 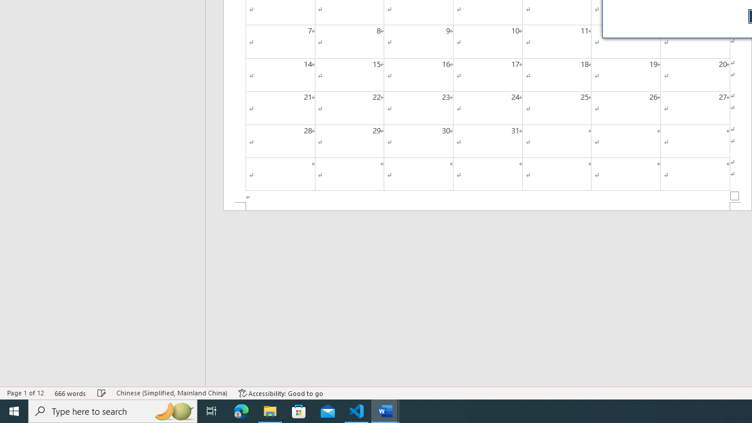 What do you see at coordinates (211, 411) in the screenshot?
I see `Task View` at bounding box center [211, 411].